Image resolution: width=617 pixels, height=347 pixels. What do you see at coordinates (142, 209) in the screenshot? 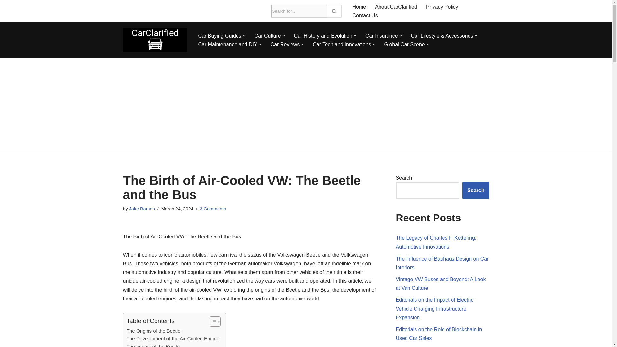
I see `Posts by Jake Barnes` at bounding box center [142, 209].